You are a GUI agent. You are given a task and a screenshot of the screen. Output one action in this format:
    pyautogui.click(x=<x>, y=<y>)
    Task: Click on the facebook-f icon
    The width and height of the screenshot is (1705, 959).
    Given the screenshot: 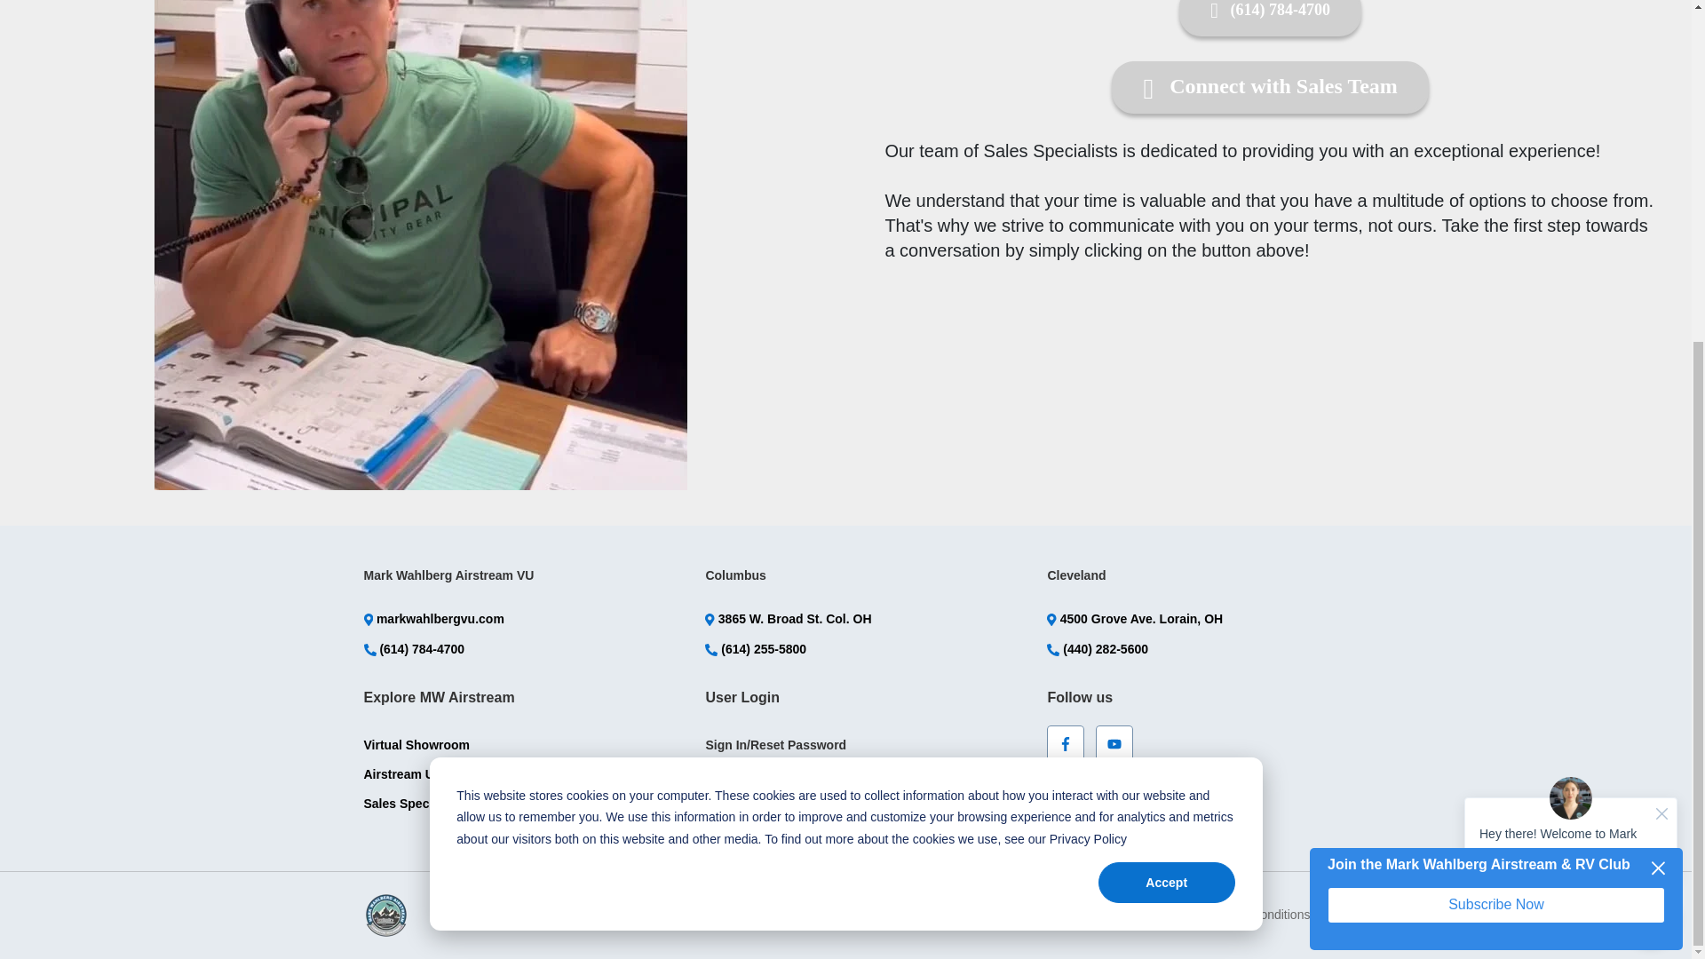 What is the action you would take?
    pyautogui.click(x=1066, y=742)
    